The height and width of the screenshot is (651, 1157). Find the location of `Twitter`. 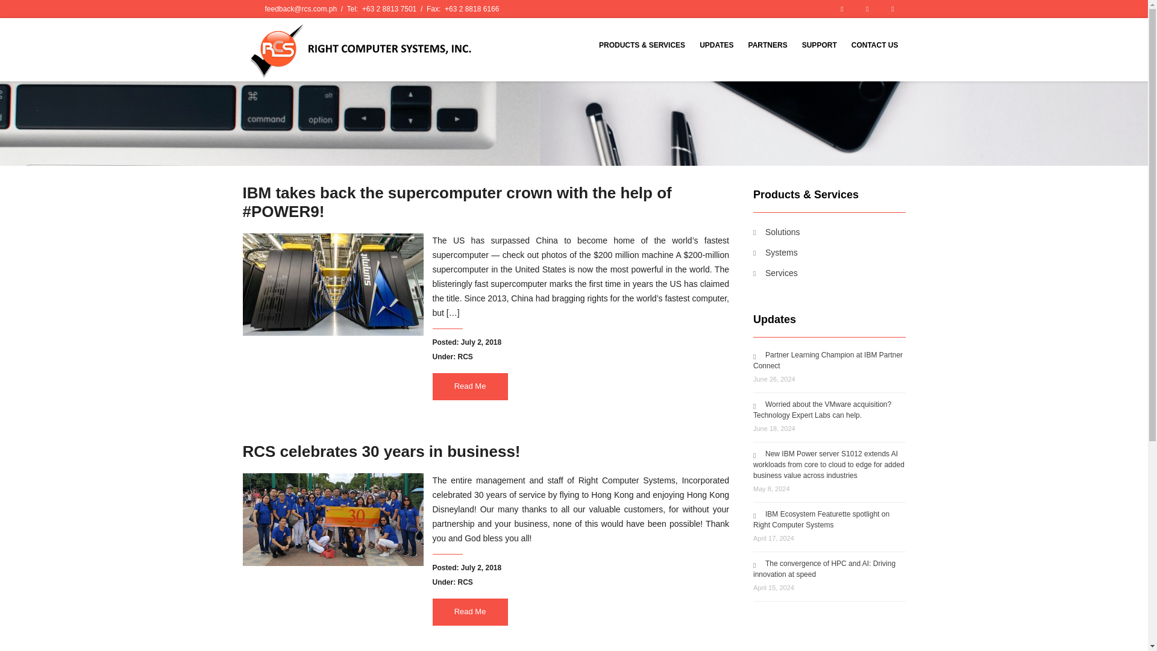

Twitter is located at coordinates (867, 9).